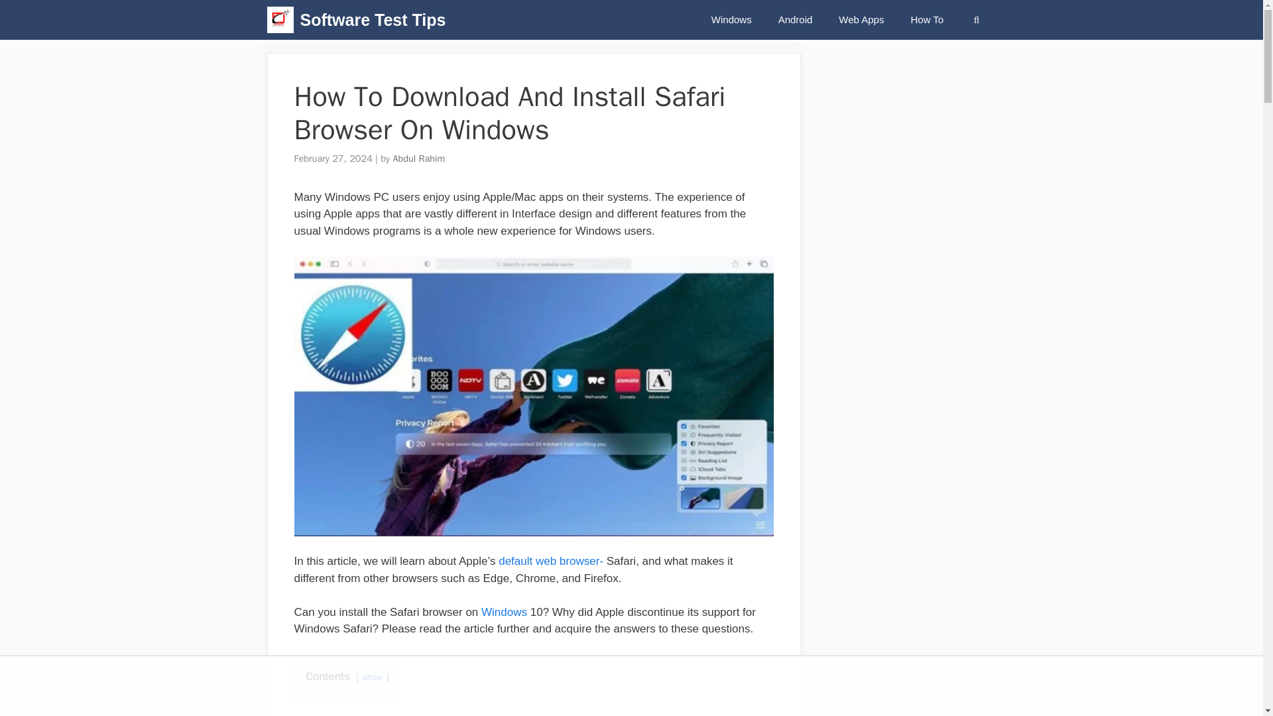  Describe the element at coordinates (504, 612) in the screenshot. I see `Windows` at that location.